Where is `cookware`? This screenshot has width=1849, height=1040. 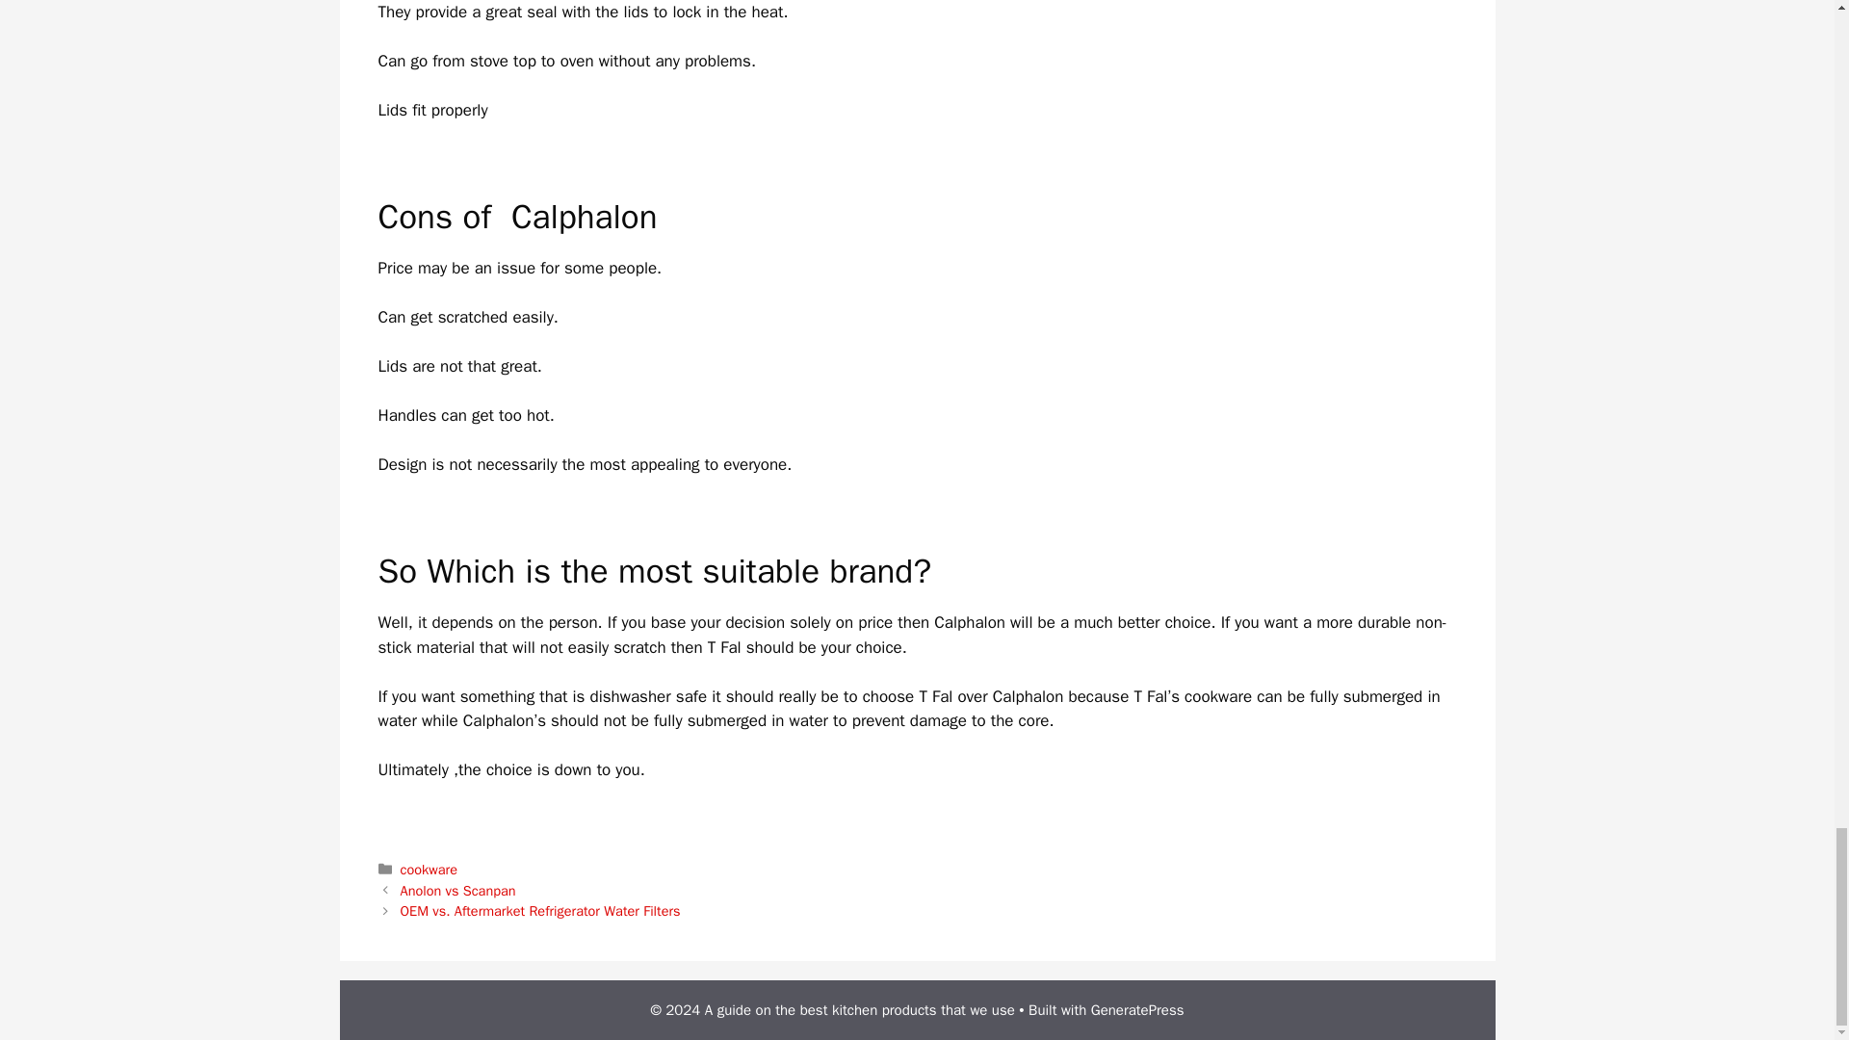
cookware is located at coordinates (429, 869).